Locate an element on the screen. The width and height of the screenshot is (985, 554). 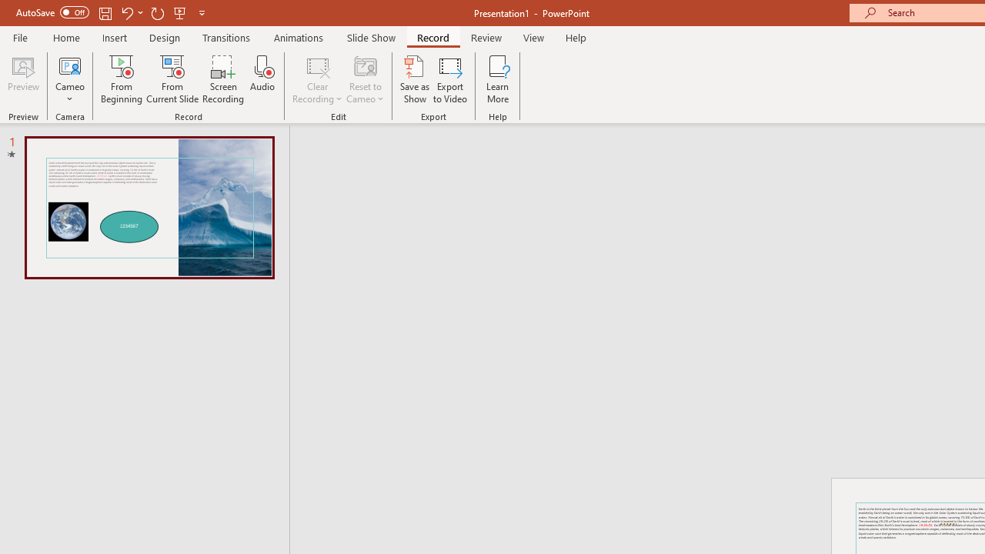
Cameo is located at coordinates (70, 65).